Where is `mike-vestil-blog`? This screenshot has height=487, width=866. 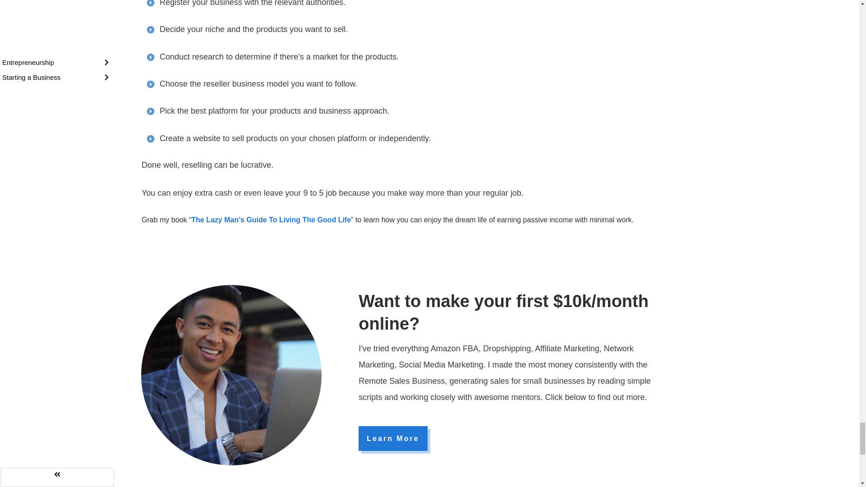 mike-vestil-blog is located at coordinates (231, 375).